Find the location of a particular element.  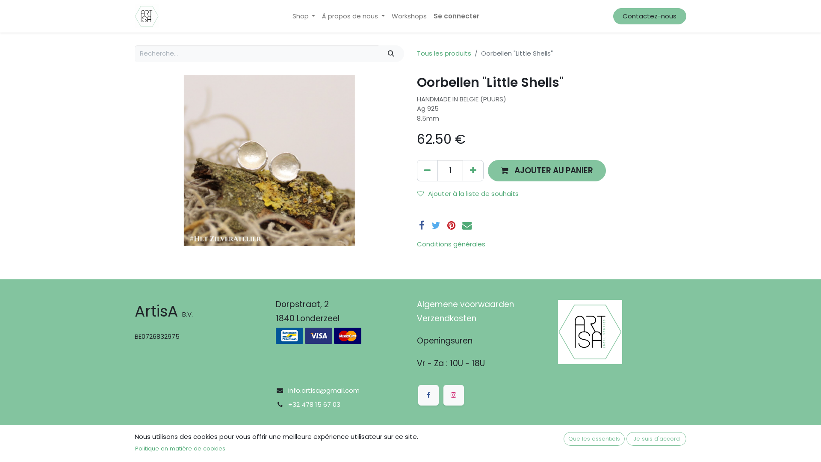

Je suis d'accord is located at coordinates (656, 439).